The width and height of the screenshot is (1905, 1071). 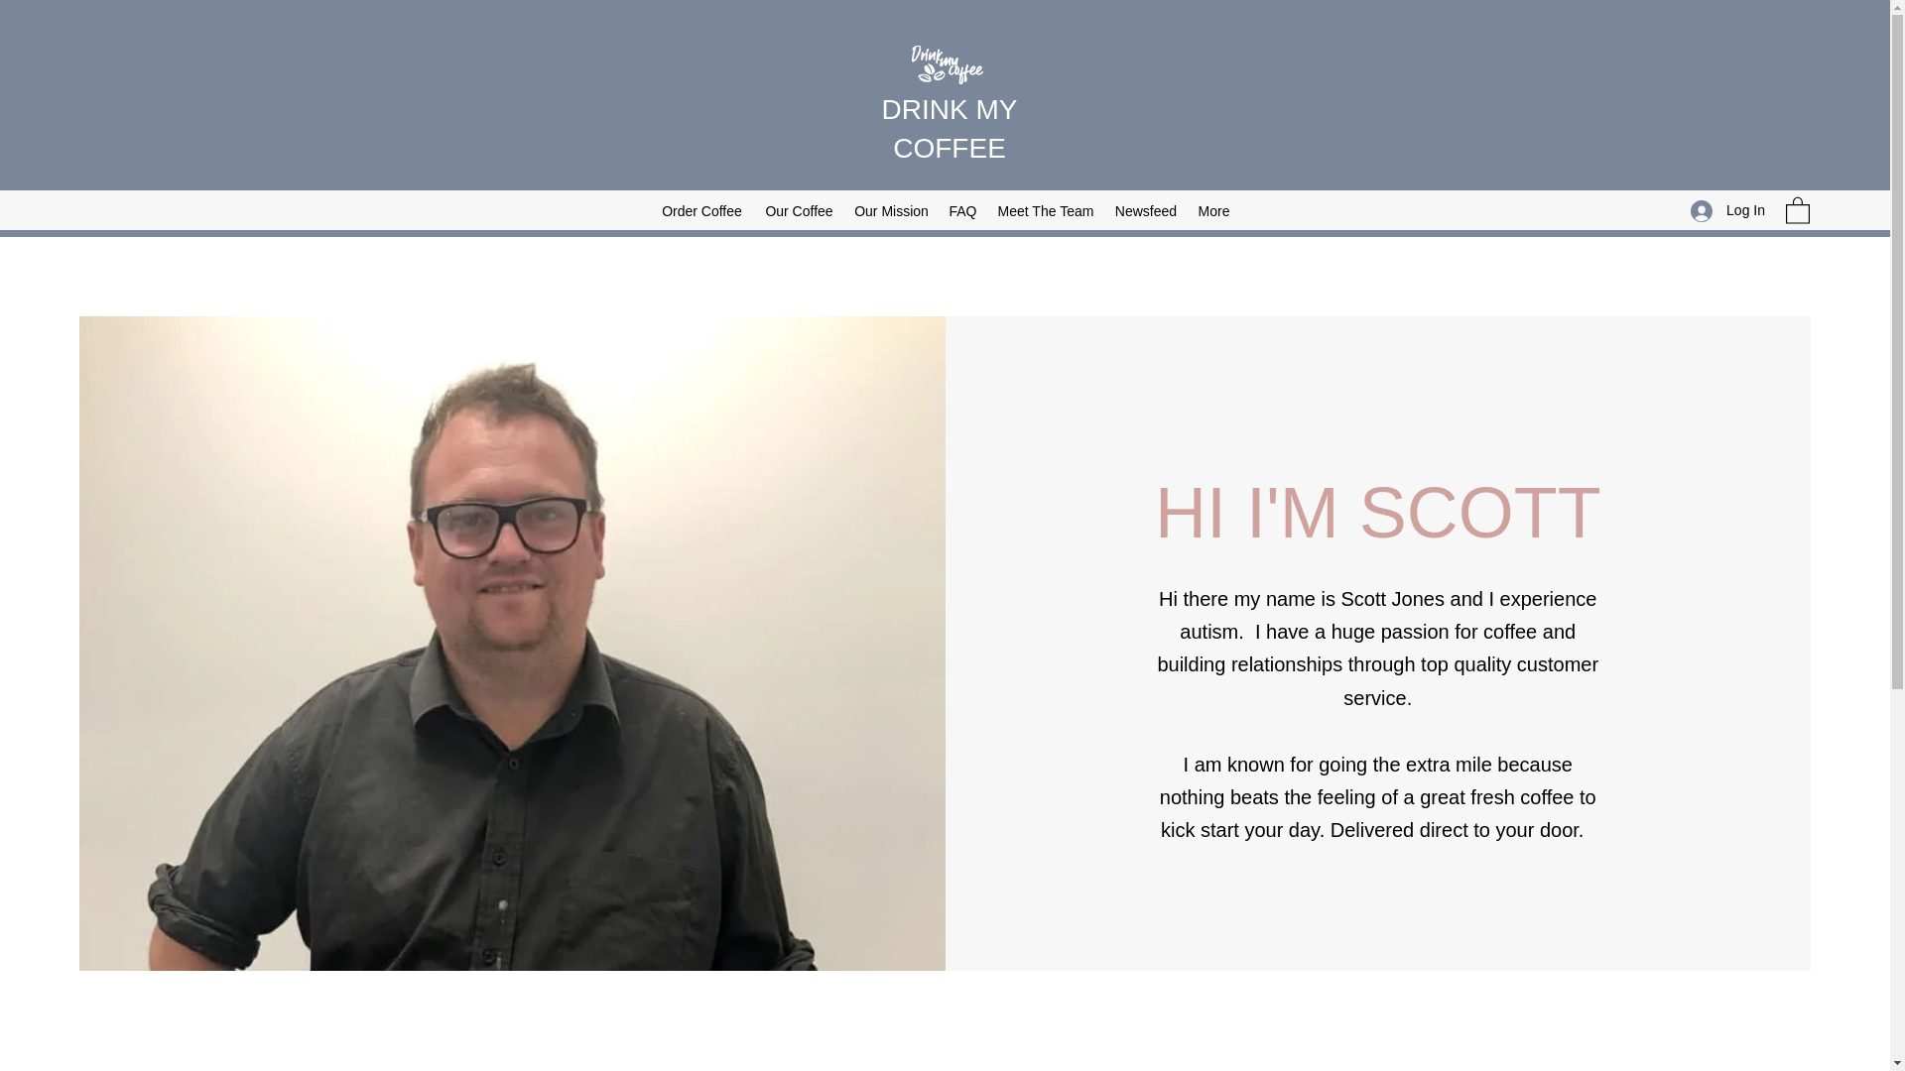 I want to click on Meet The Team, so click(x=1046, y=210).